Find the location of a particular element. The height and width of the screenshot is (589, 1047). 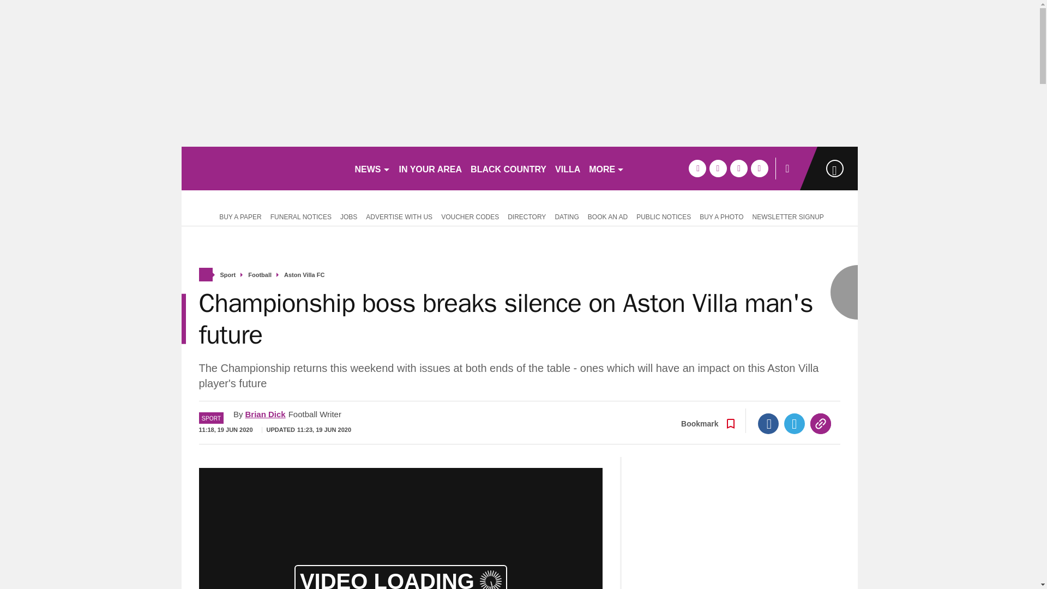

instagram is located at coordinates (759, 168).